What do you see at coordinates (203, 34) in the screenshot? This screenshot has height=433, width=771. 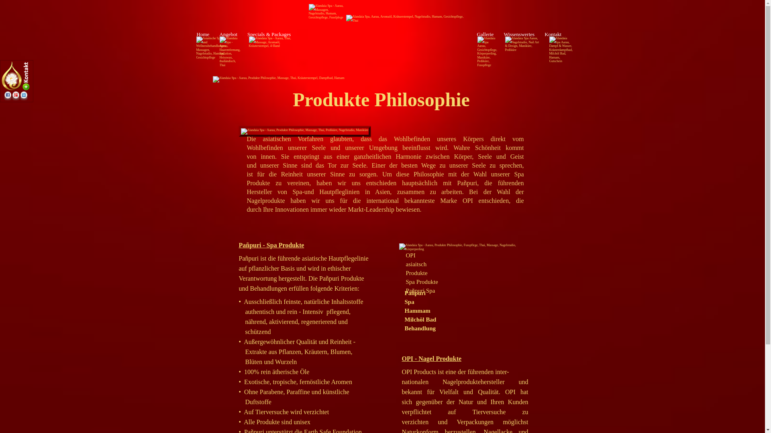 I see `Home` at bounding box center [203, 34].